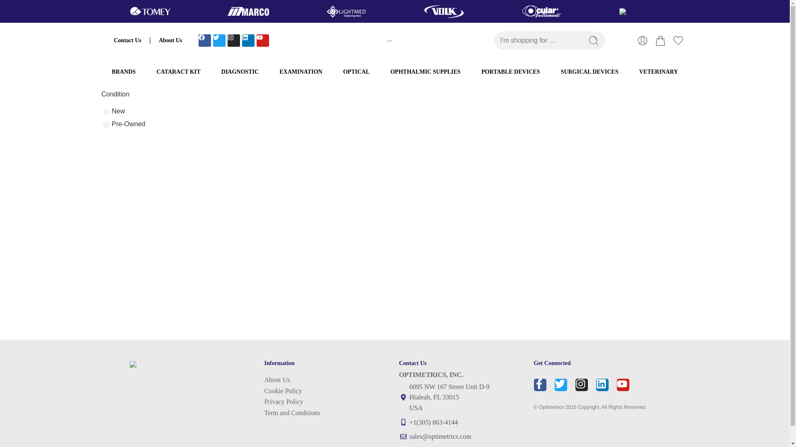 This screenshot has width=796, height=447. I want to click on Wishlist, so click(678, 41).